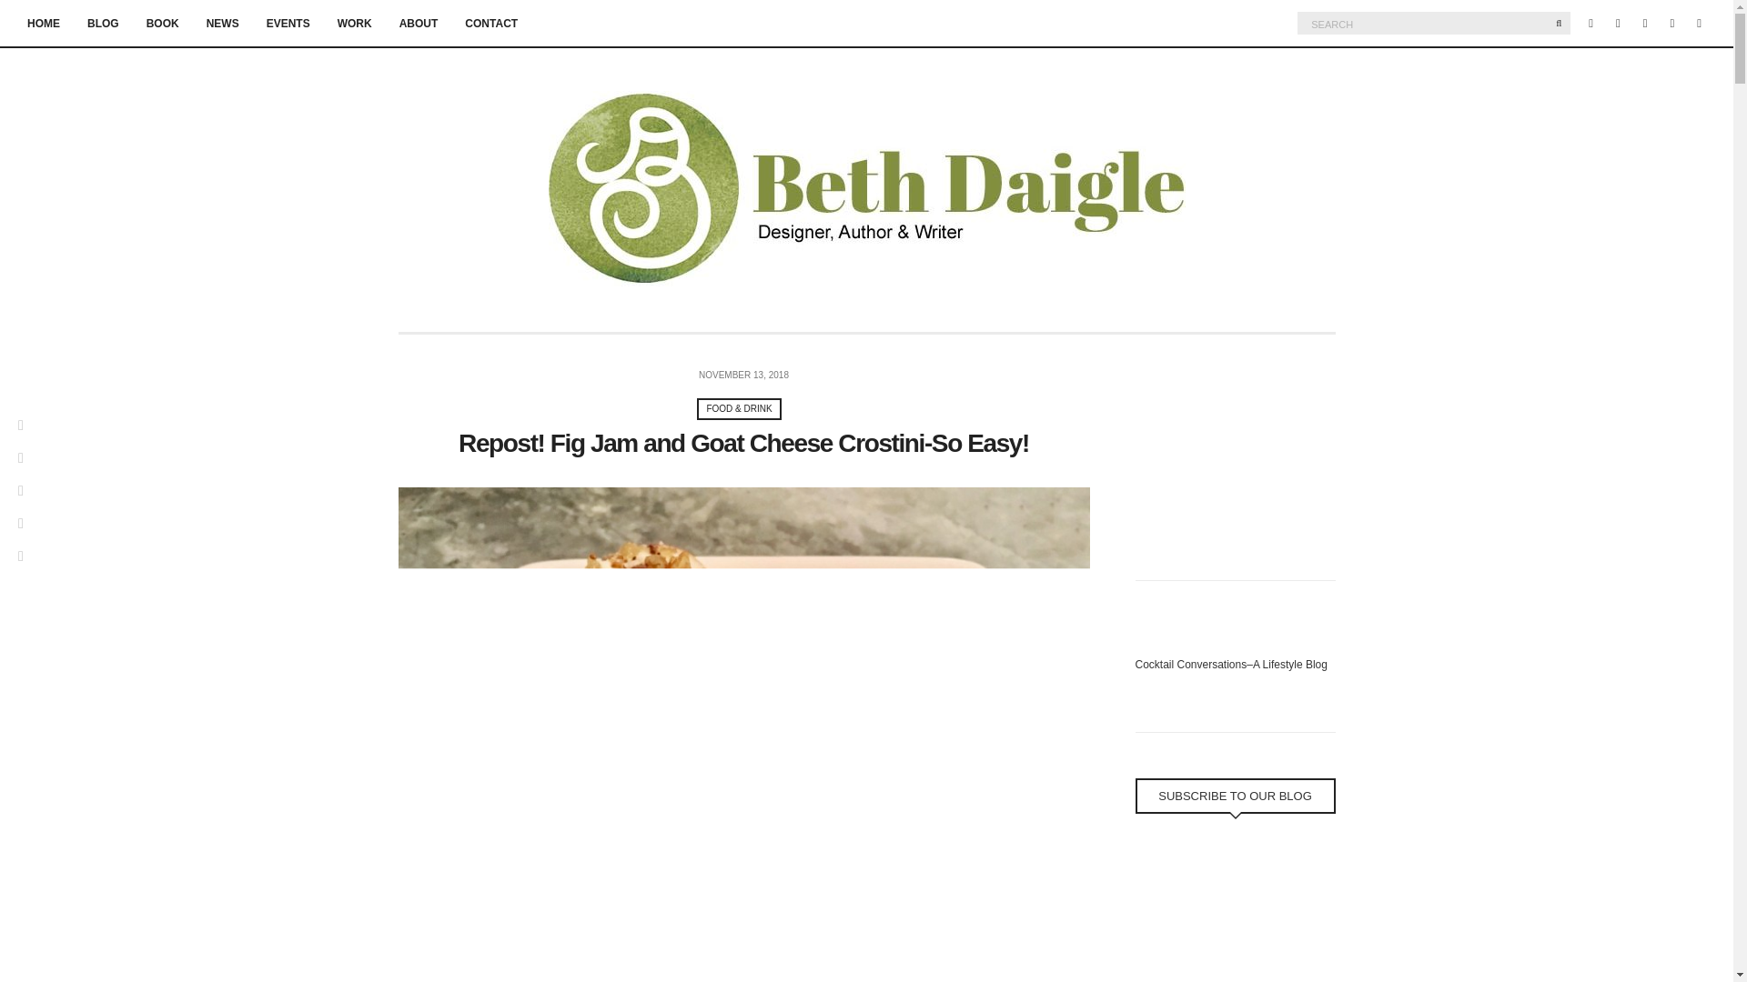  I want to click on EVENTS, so click(288, 24).